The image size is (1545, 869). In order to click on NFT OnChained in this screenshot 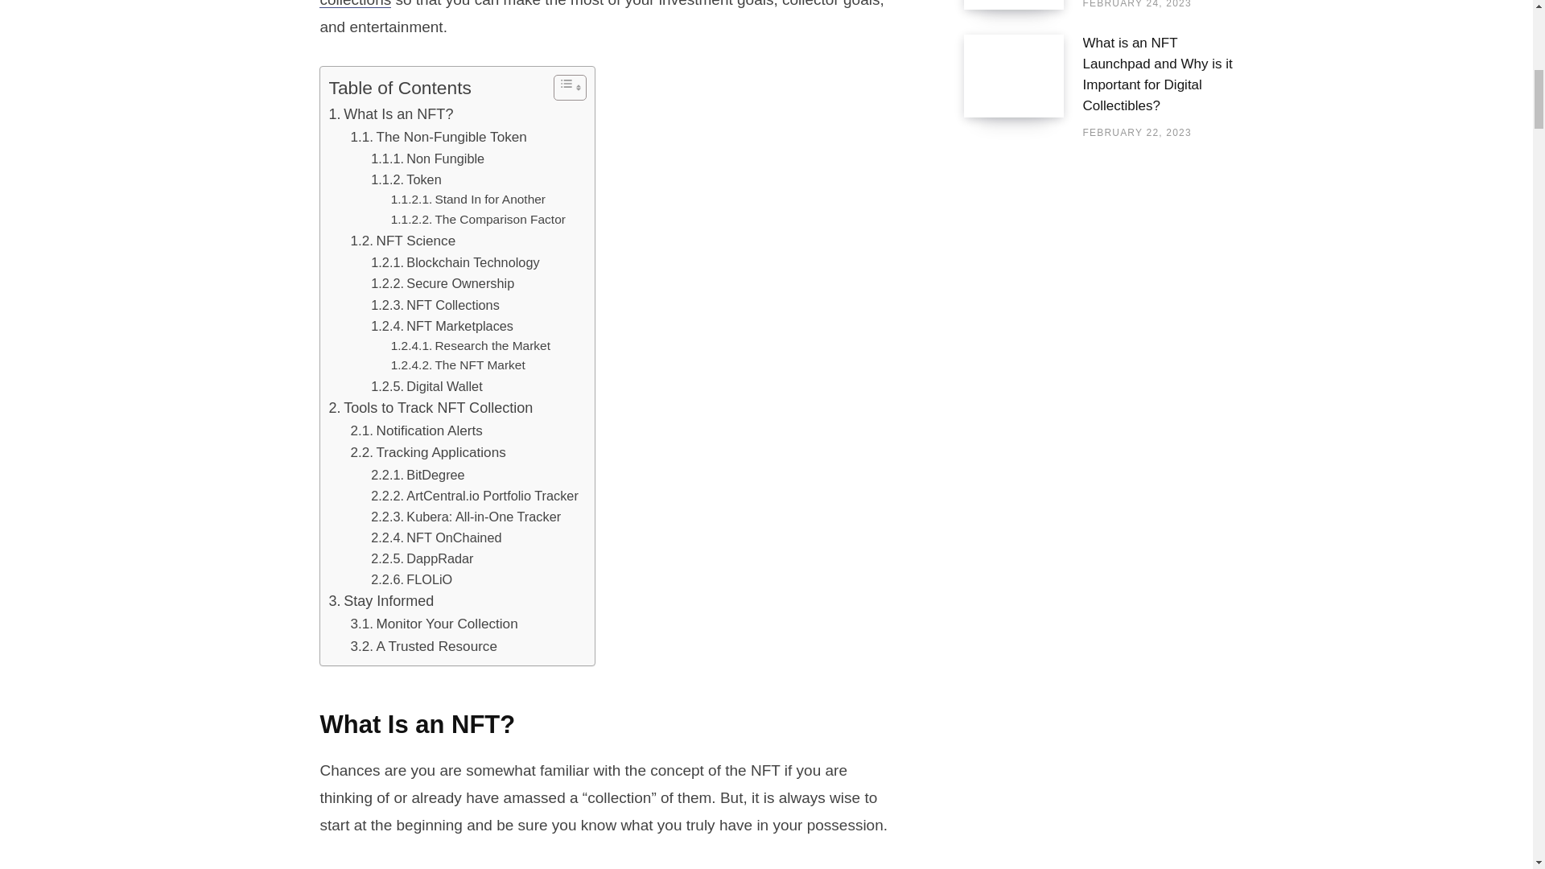, I will do `click(435, 537)`.